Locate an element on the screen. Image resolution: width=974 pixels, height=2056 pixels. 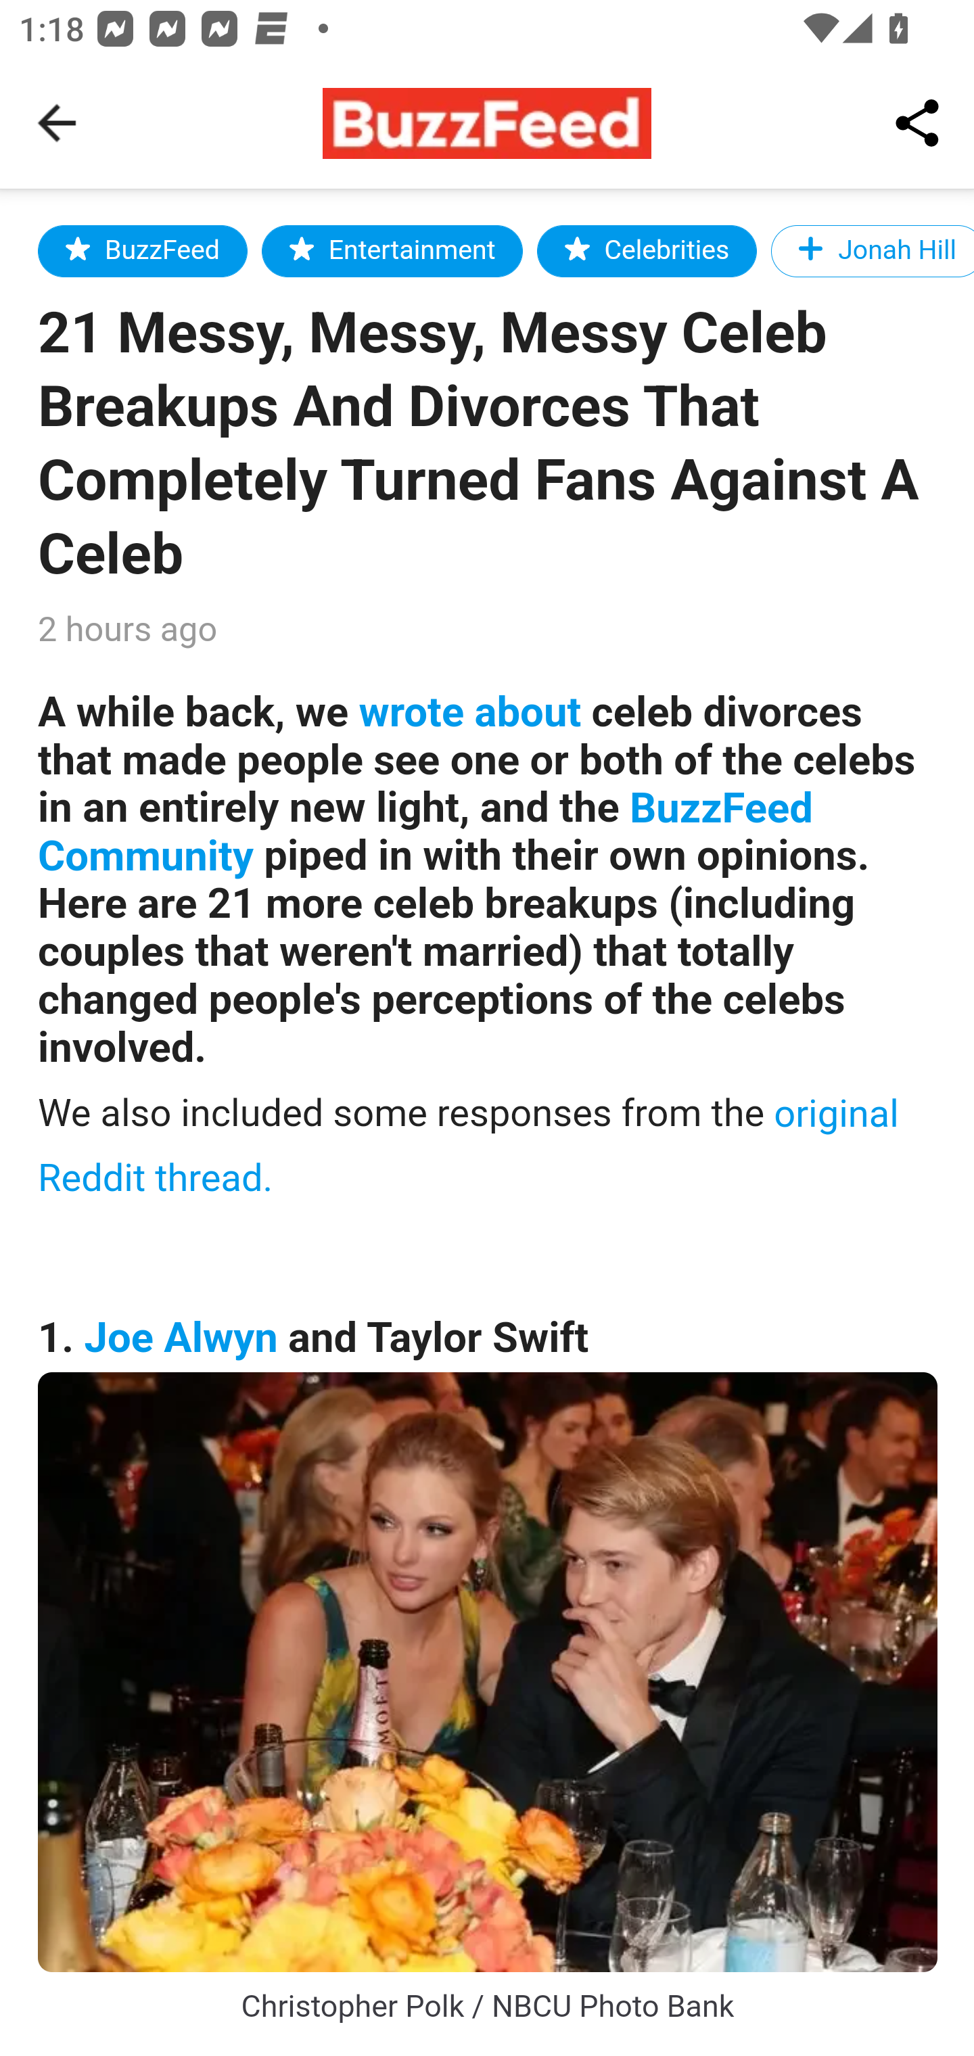
Jonah Hill is located at coordinates (871, 250).